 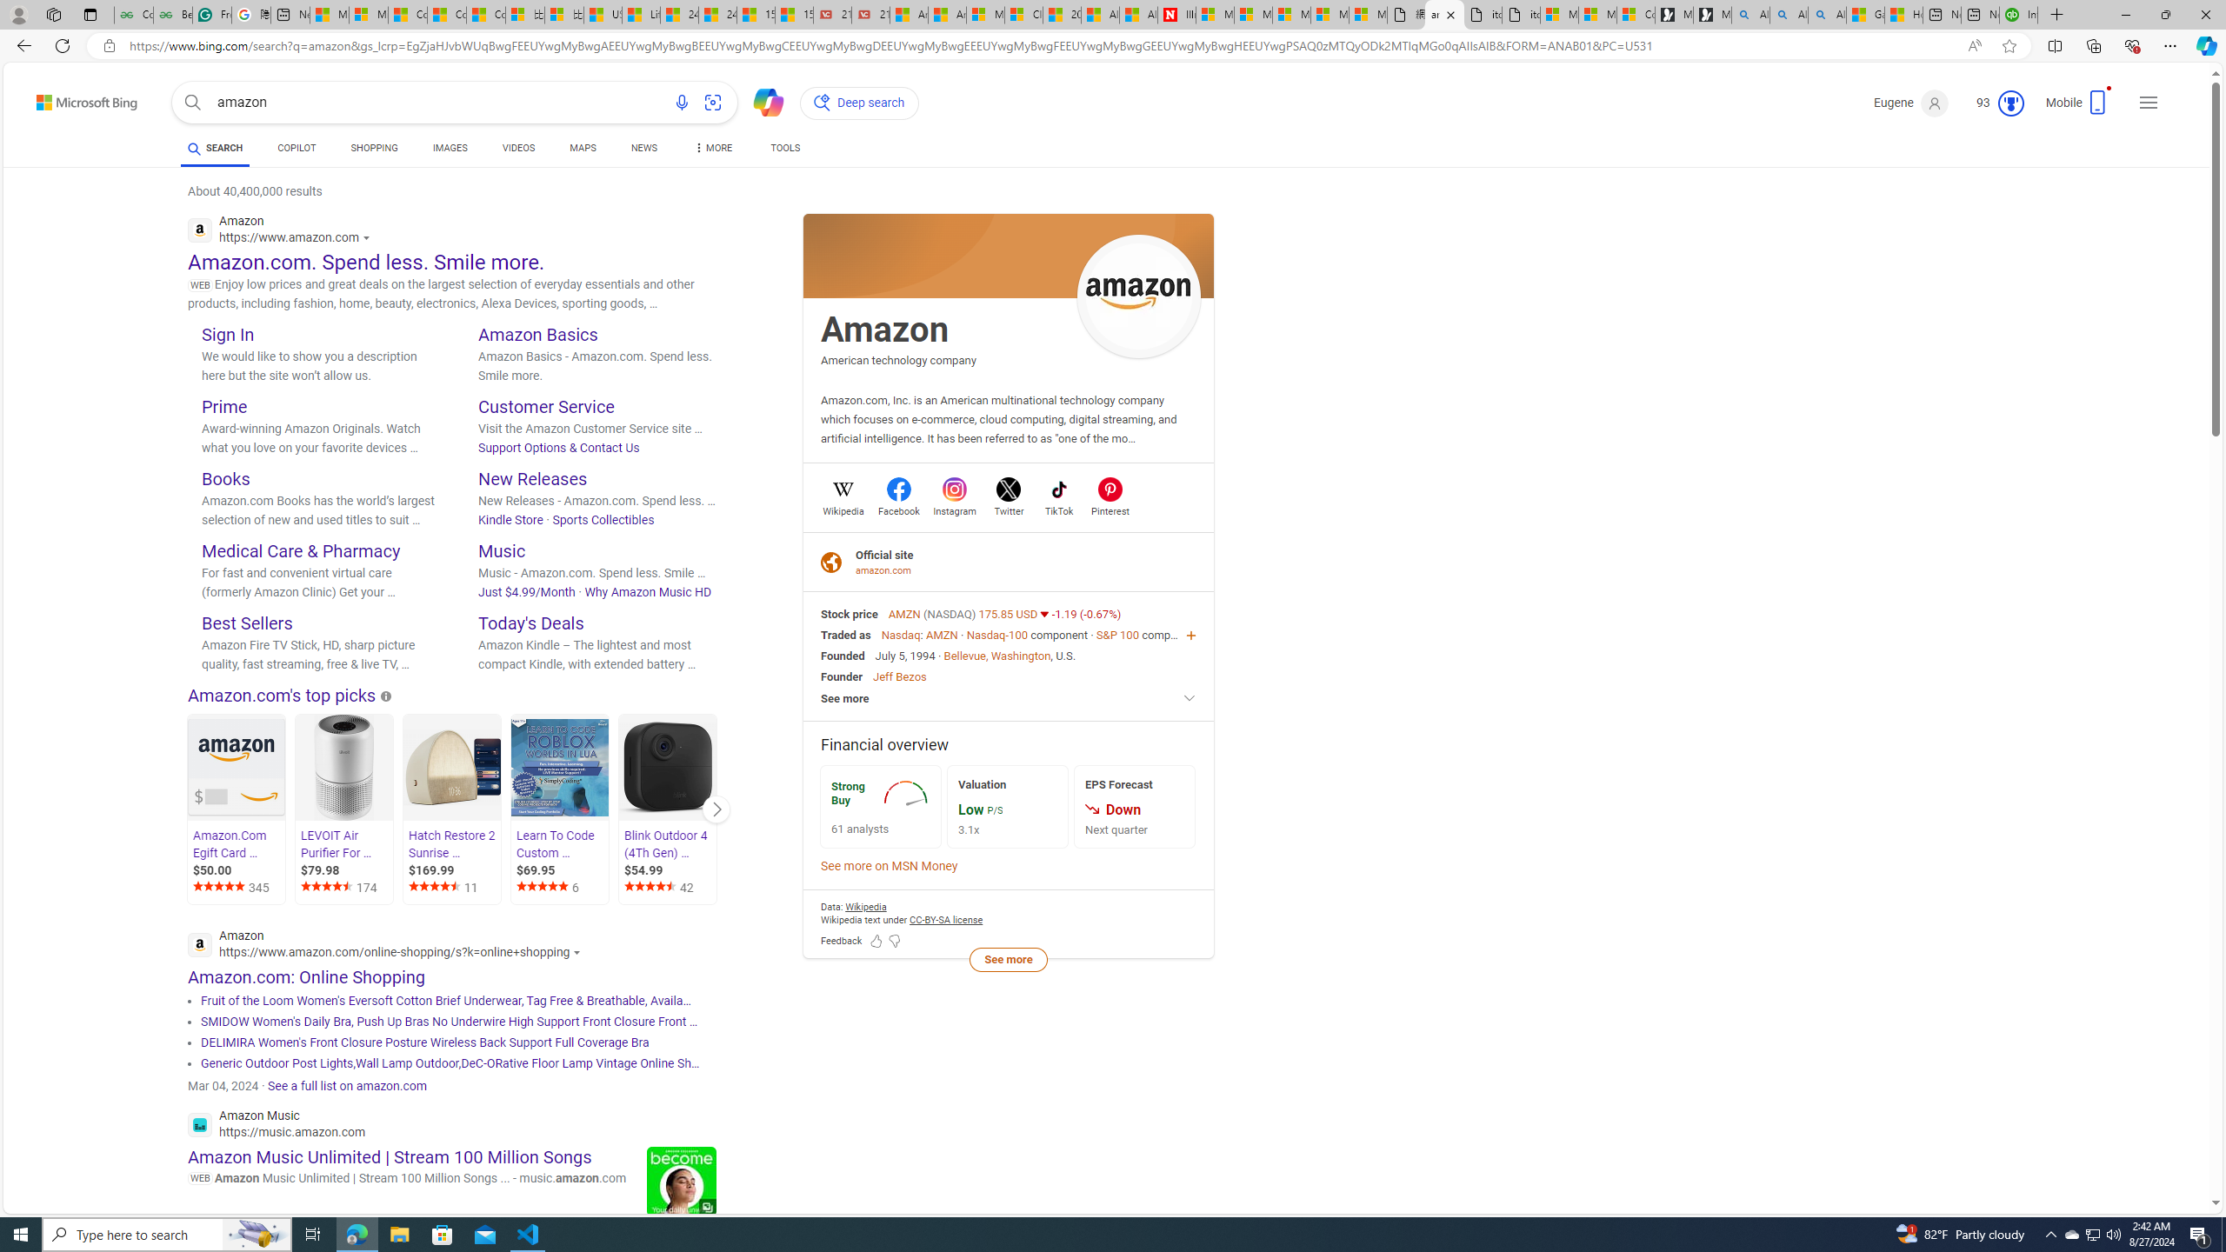 What do you see at coordinates (1009, 509) in the screenshot?
I see `Twitter` at bounding box center [1009, 509].